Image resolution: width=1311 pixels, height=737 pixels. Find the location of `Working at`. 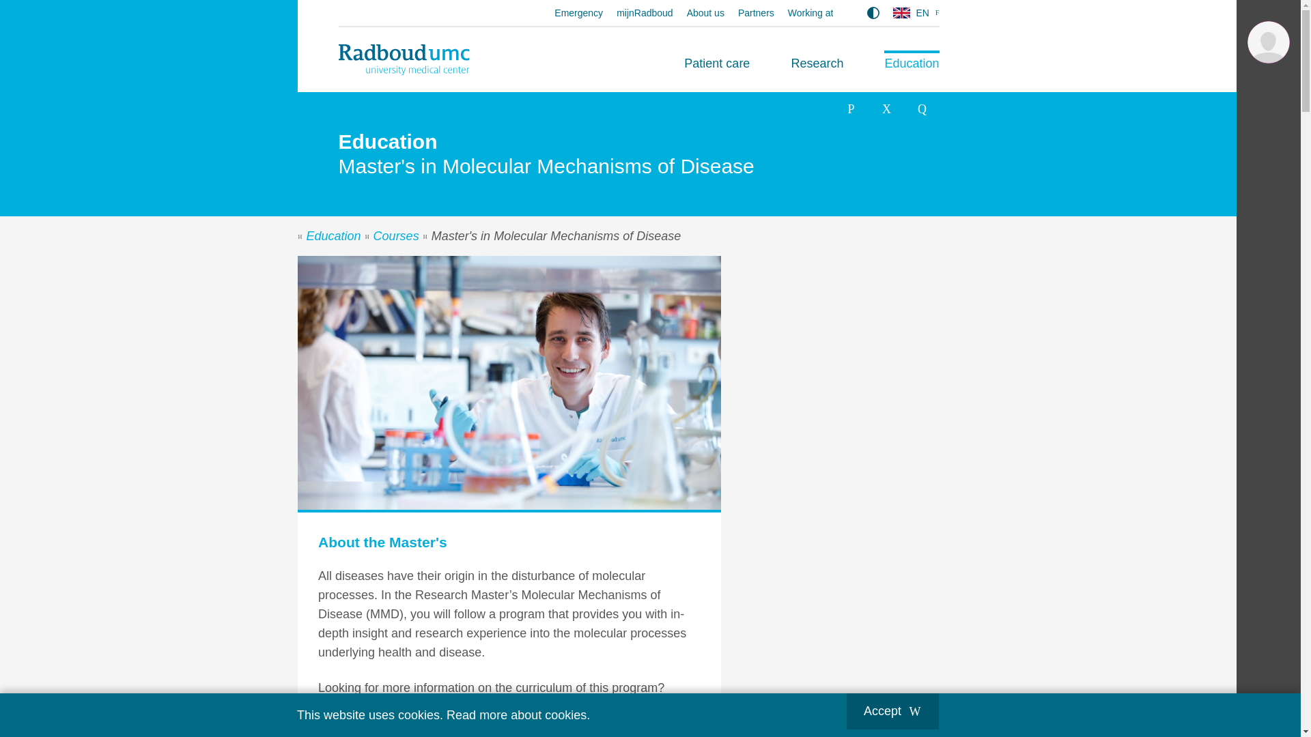

Working at is located at coordinates (810, 12).